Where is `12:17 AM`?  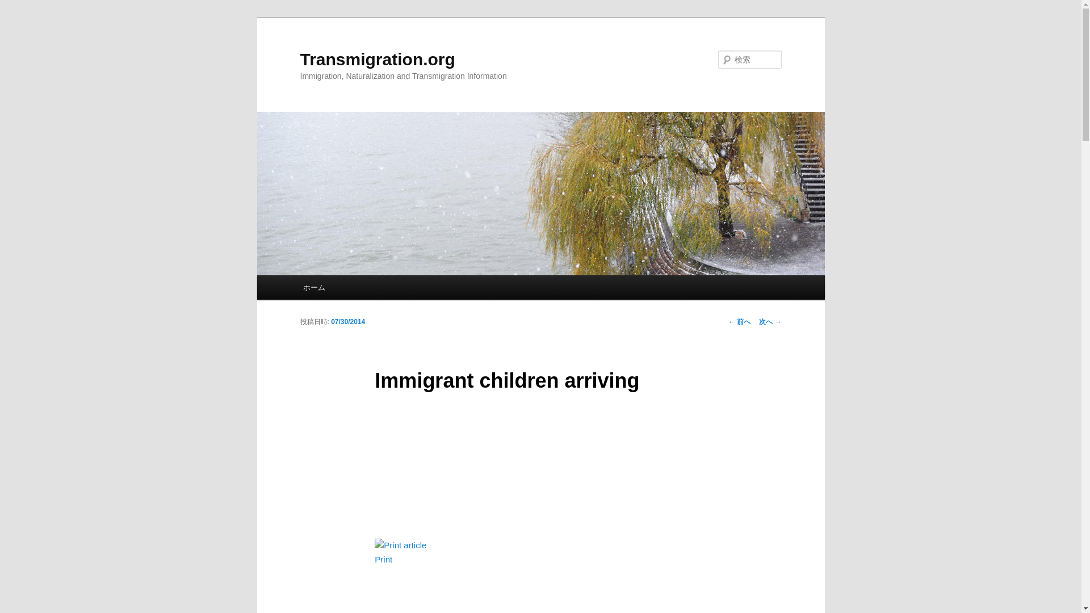
12:17 AM is located at coordinates (348, 321).